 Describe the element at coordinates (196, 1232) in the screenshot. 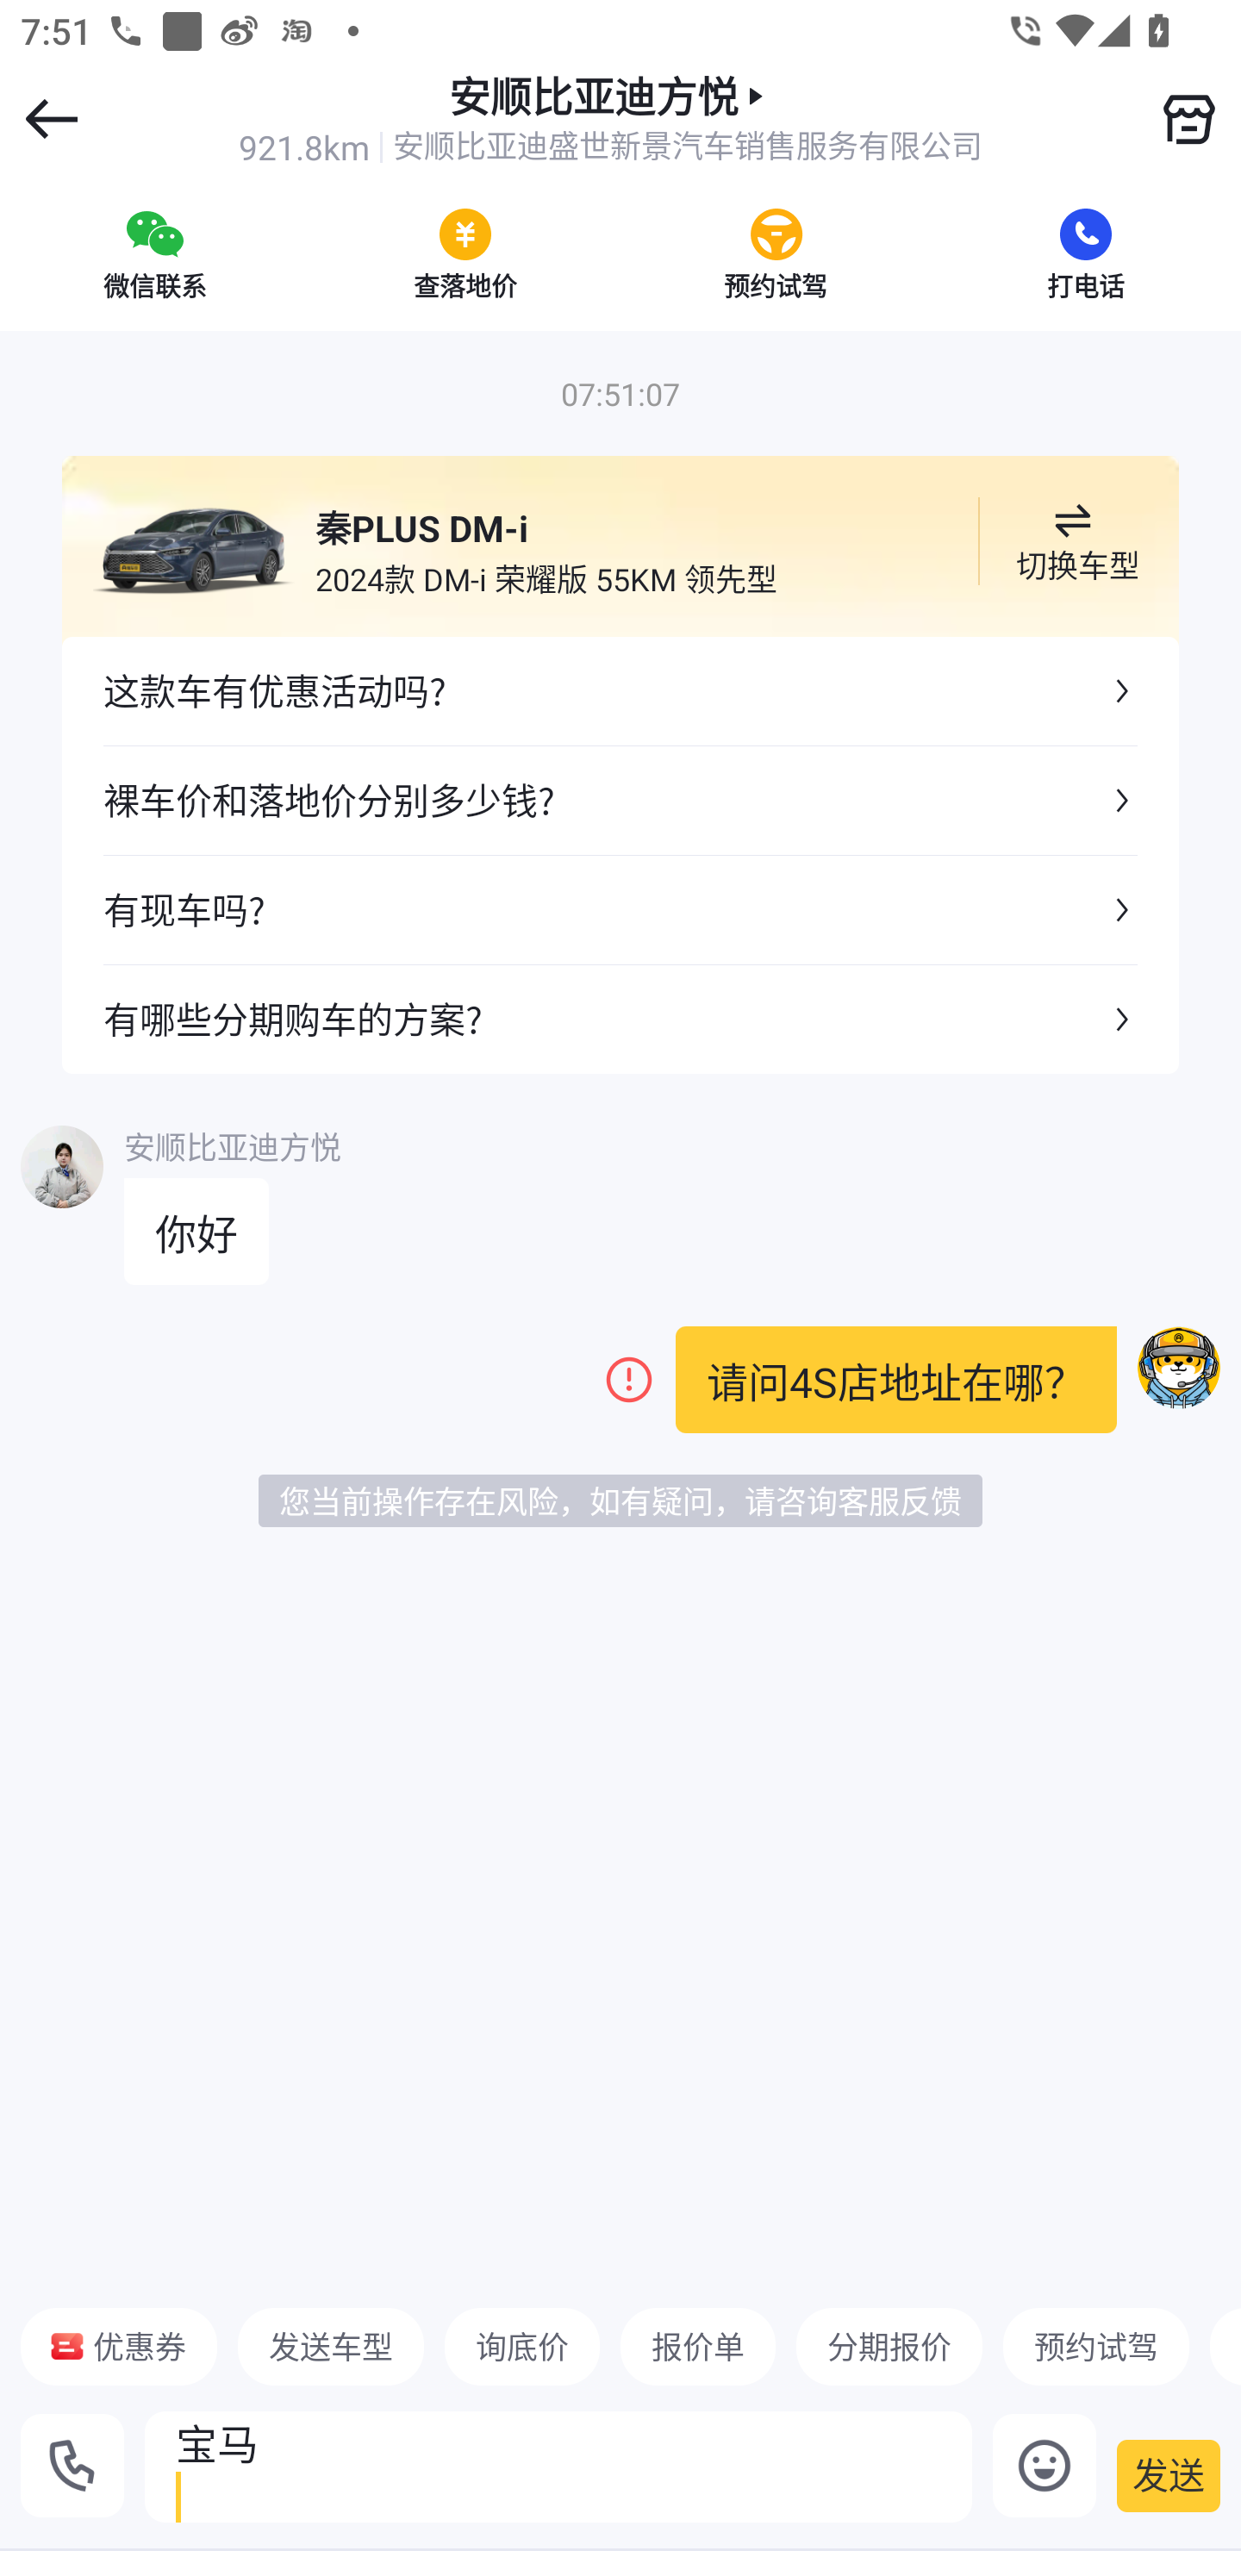

I see `你好` at that location.